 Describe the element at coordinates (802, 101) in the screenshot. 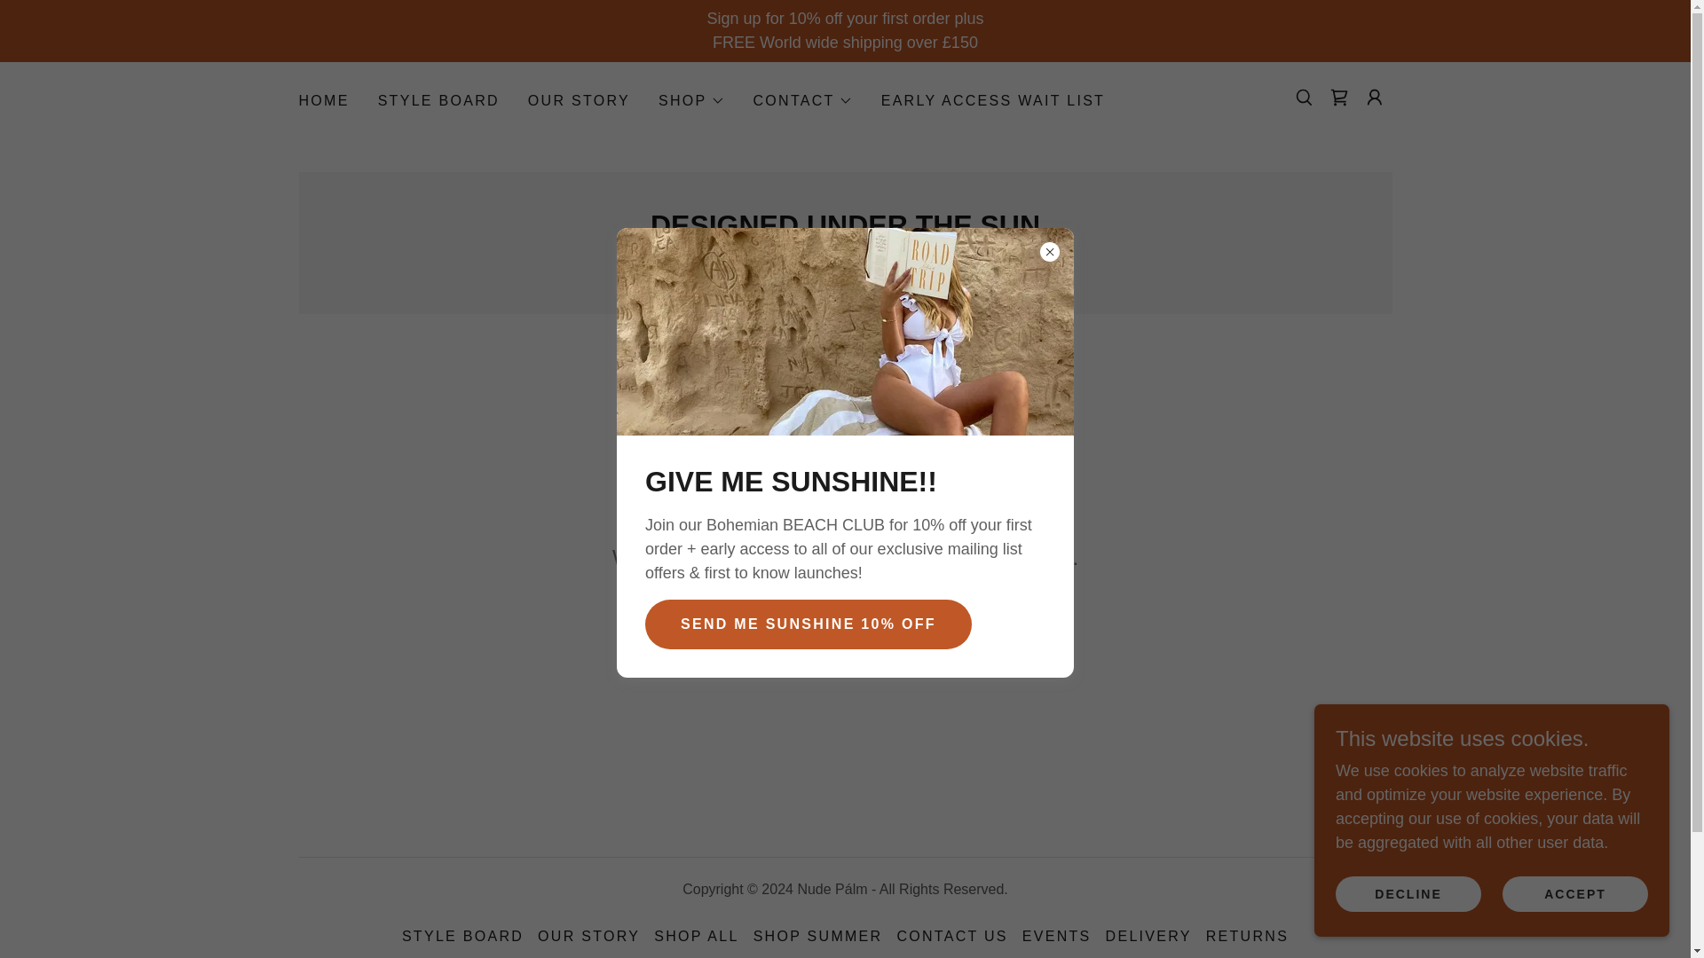

I see `CONTACT` at that location.